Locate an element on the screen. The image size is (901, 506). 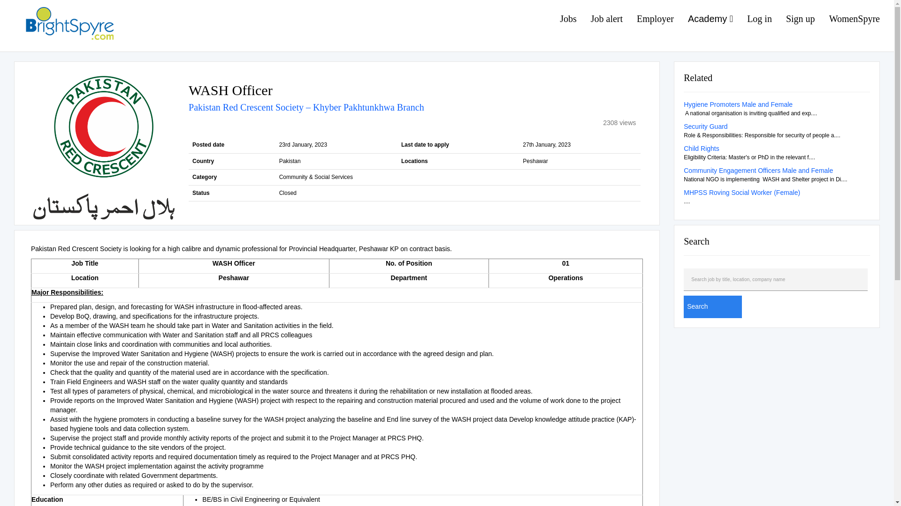
Search is located at coordinates (712, 306).